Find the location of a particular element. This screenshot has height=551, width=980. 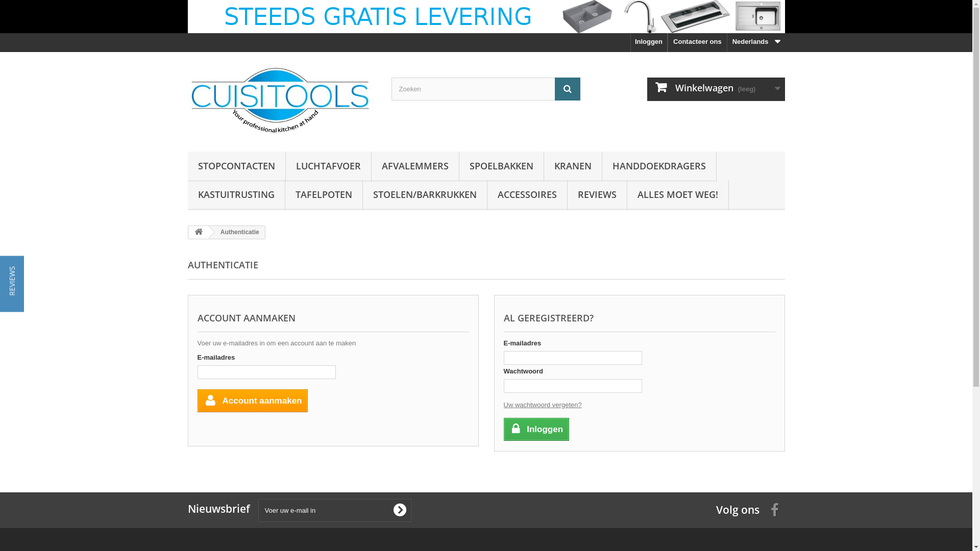

Terug naar Home is located at coordinates (199, 233).